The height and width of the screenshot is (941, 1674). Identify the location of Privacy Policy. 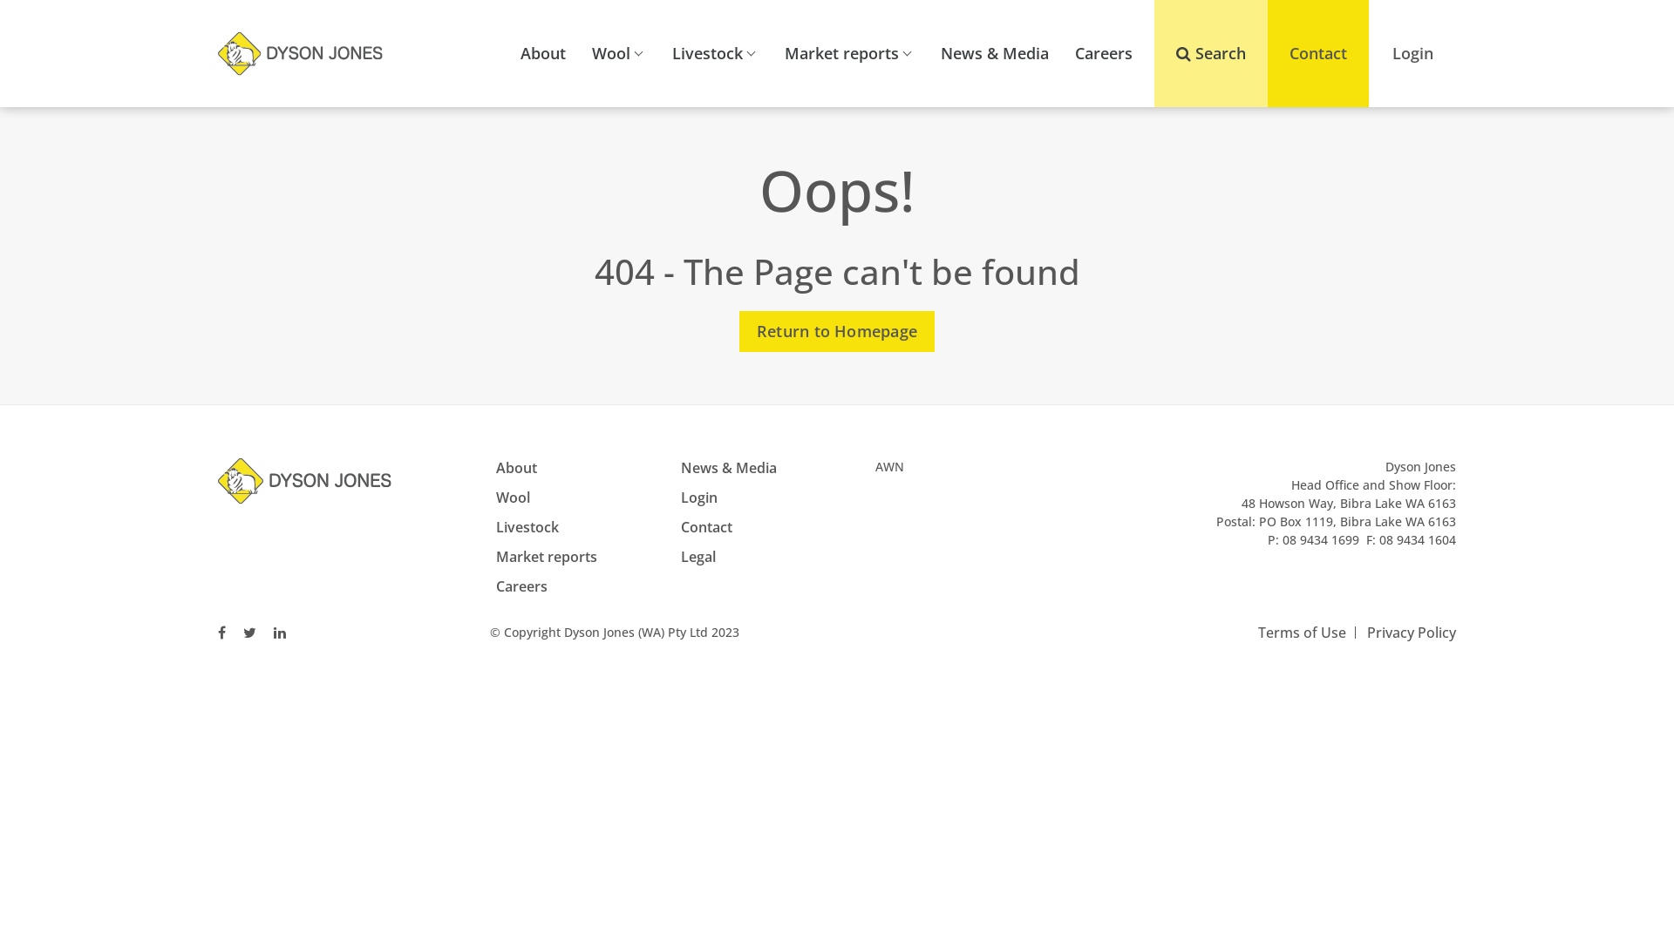
(1412, 633).